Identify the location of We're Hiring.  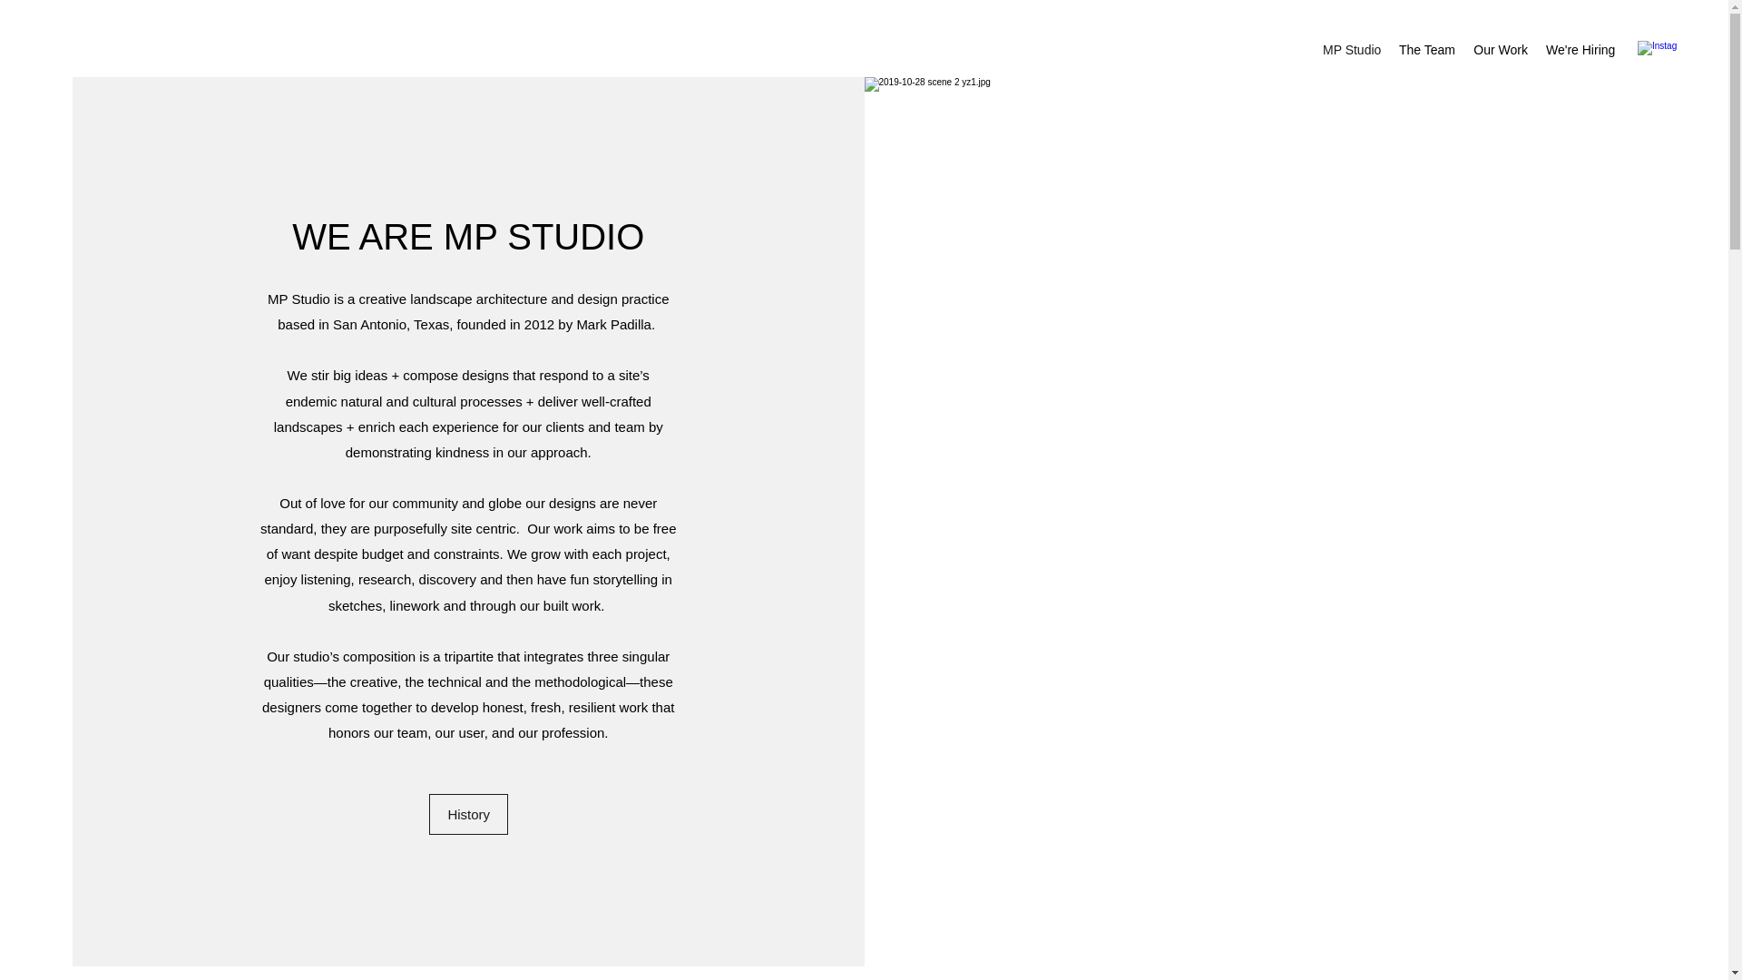
(1580, 49).